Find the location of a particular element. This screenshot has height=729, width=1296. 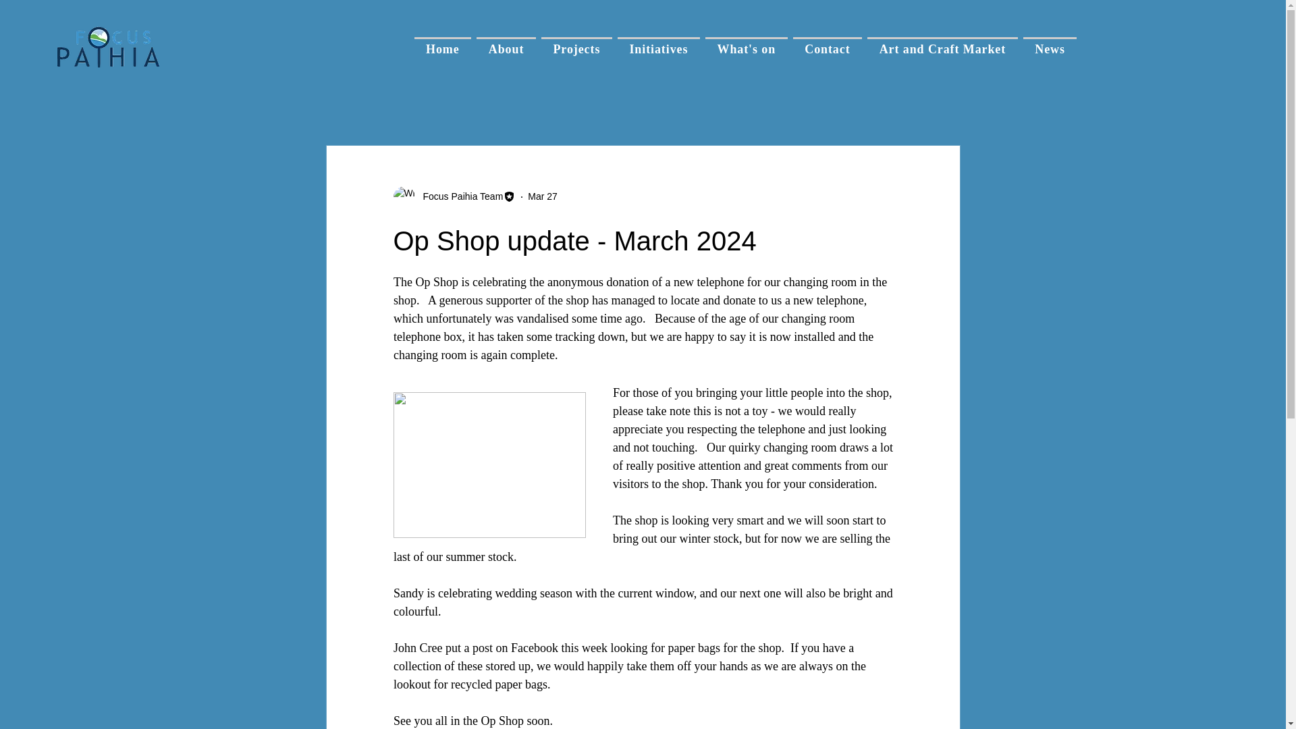

Art and Craft Market is located at coordinates (942, 49).